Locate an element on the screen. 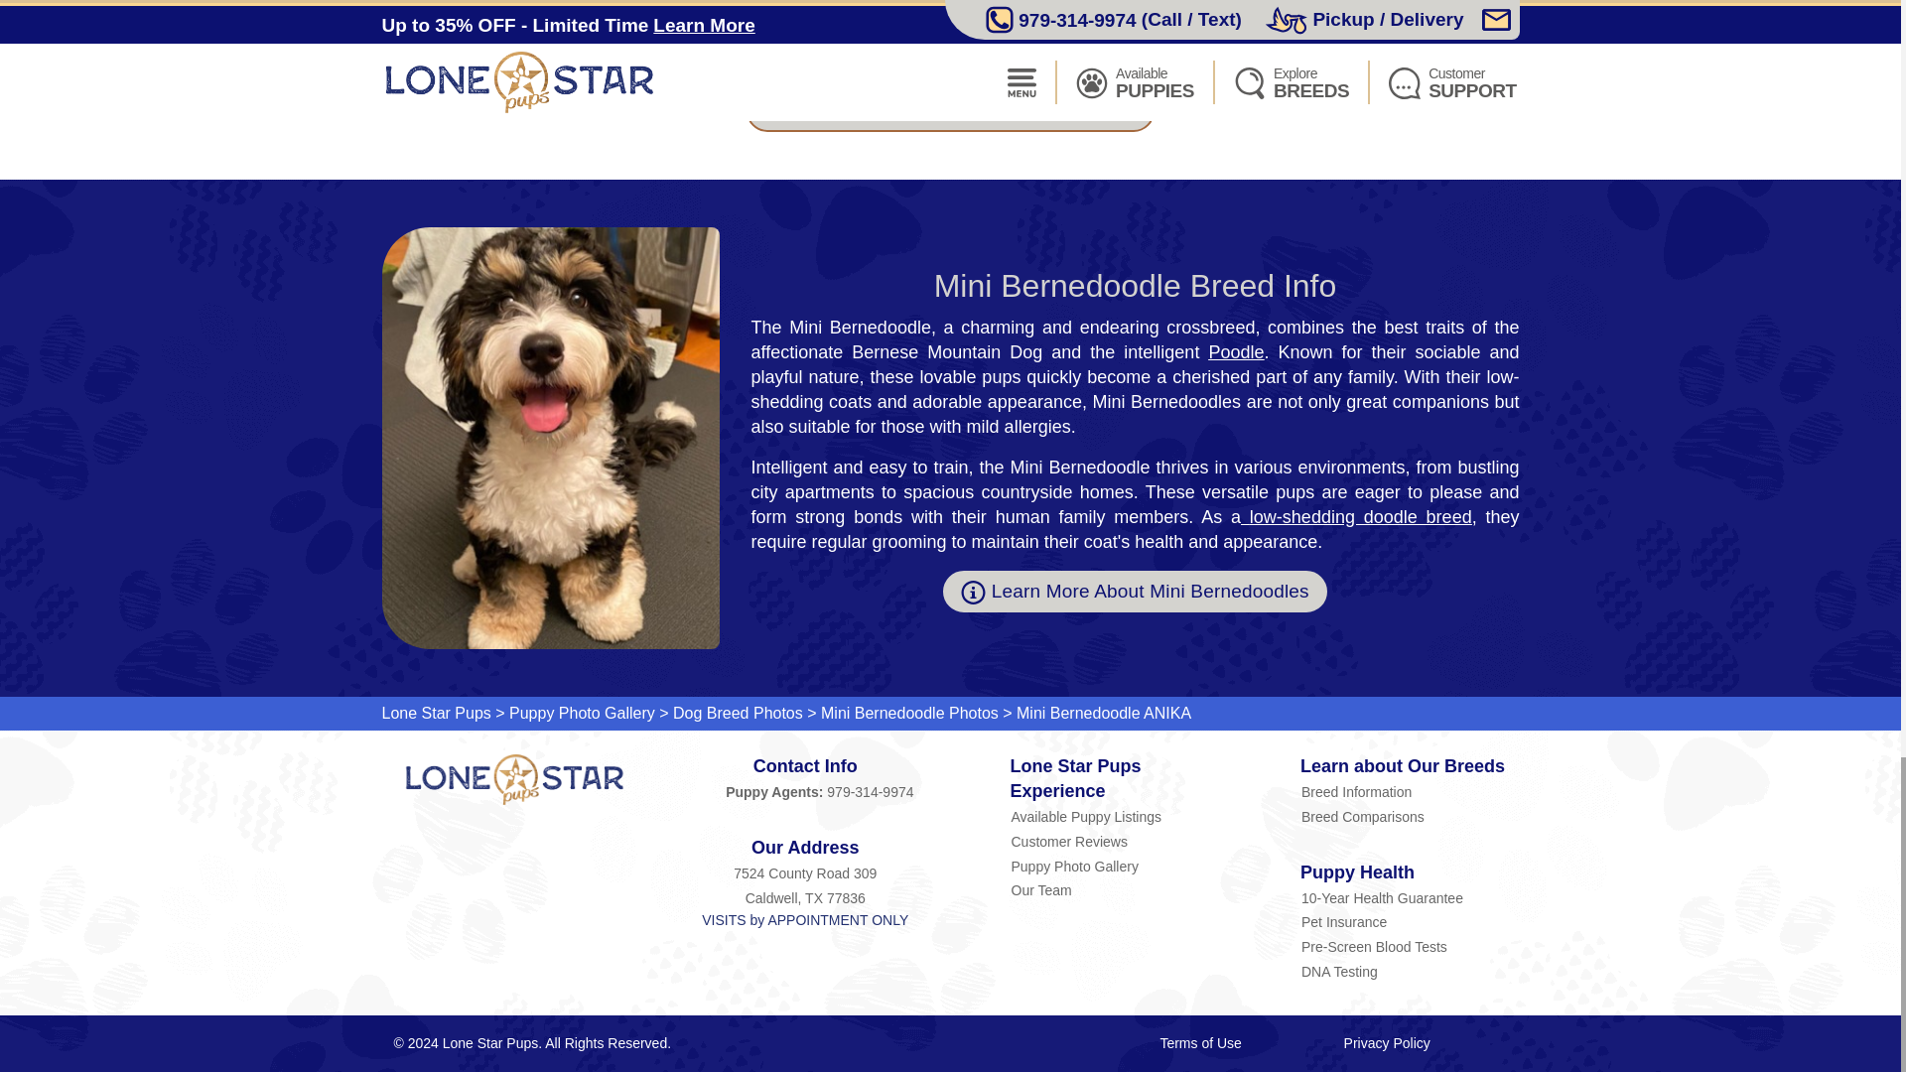 This screenshot has width=1906, height=1072. Our Team is located at coordinates (1120, 889).